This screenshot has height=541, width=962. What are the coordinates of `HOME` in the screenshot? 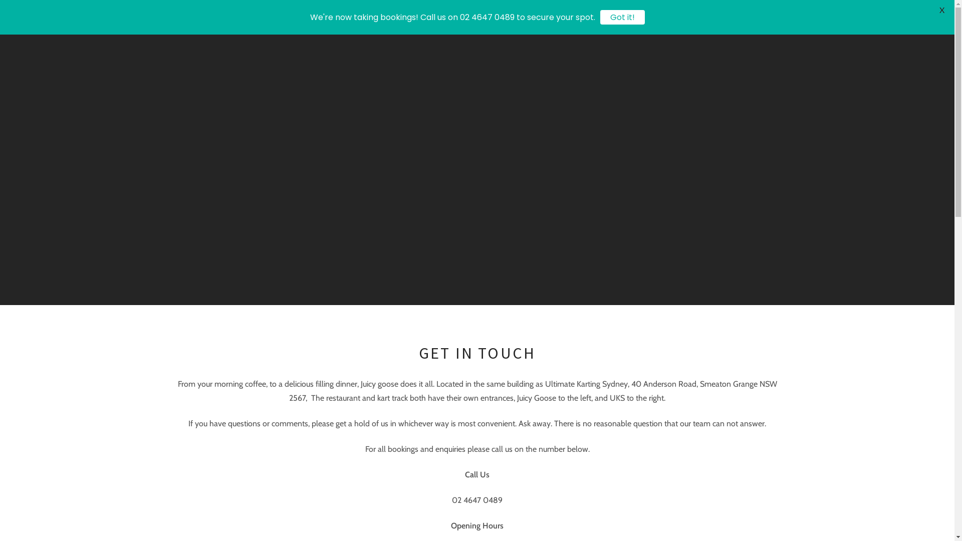 It's located at (468, 18).